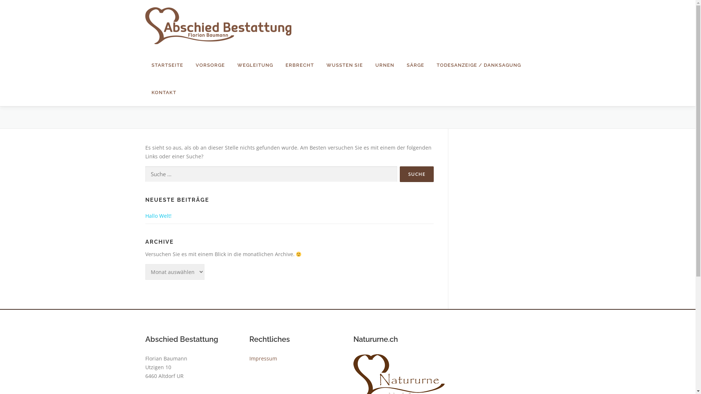  I want to click on TODESANZEIGE / DANKSAGUNG, so click(478, 65).